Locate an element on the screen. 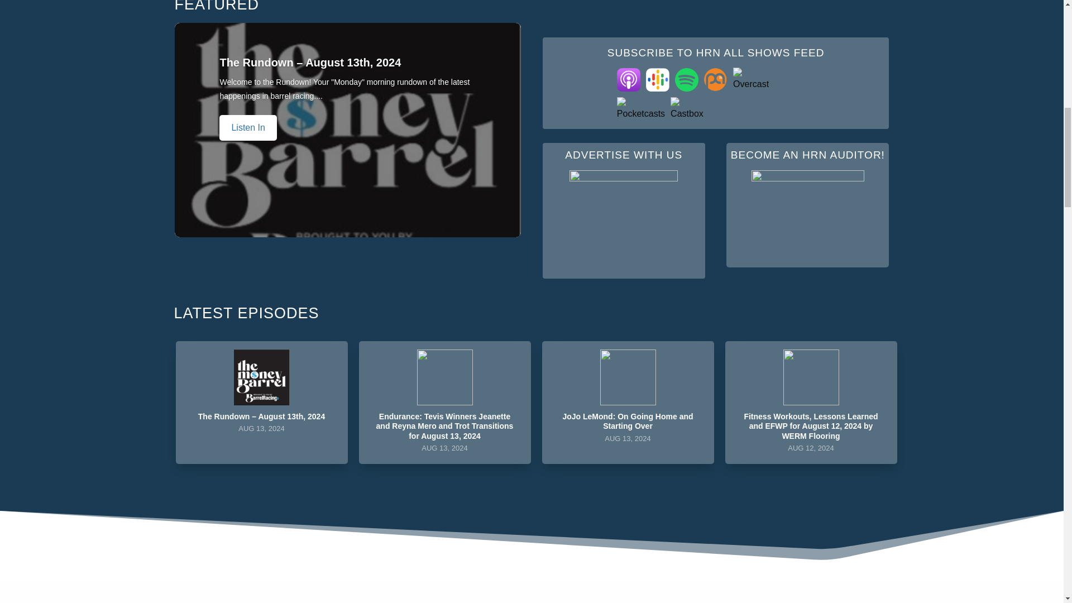 The image size is (1072, 603). purina-ad is located at coordinates (623, 217).